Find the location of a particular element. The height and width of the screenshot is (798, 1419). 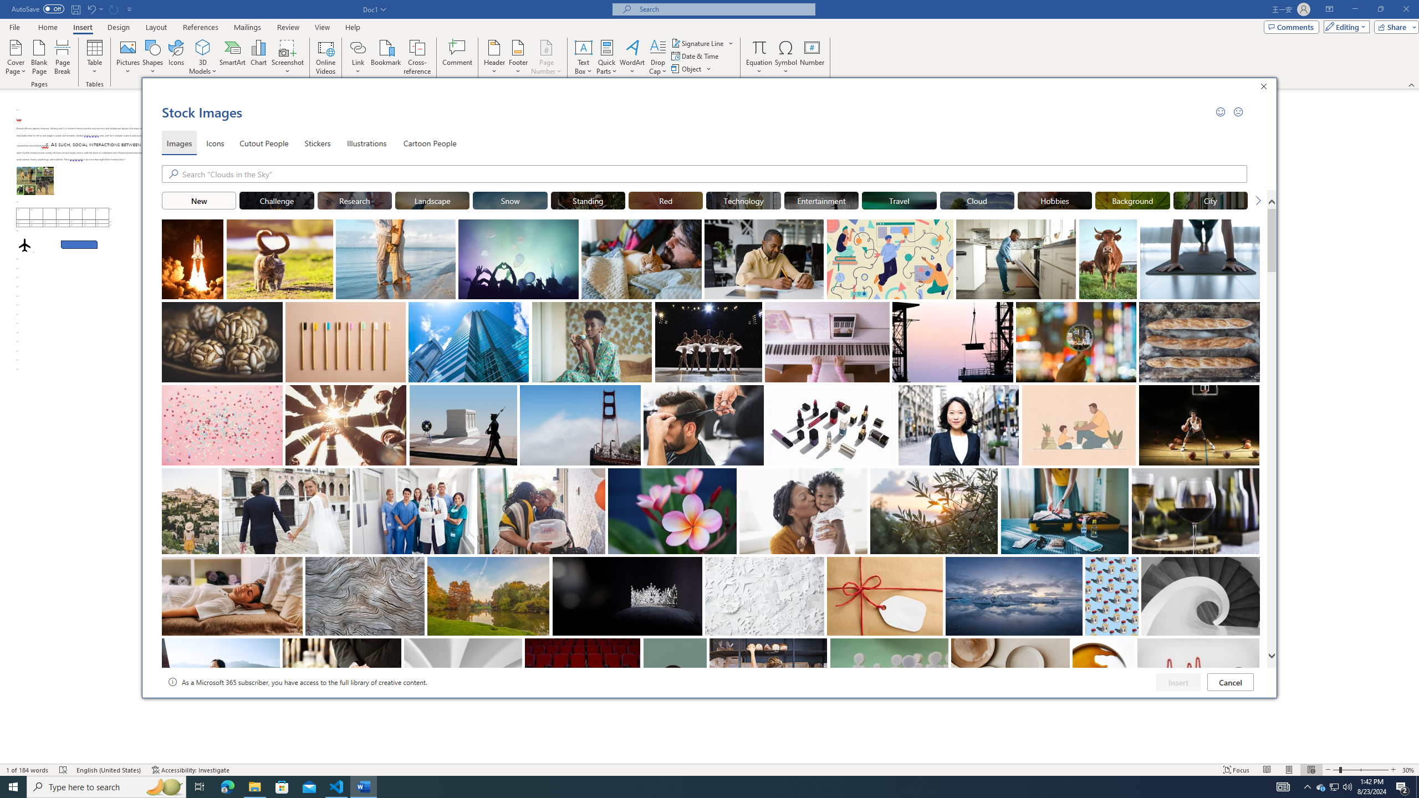

Number... is located at coordinates (812, 57).